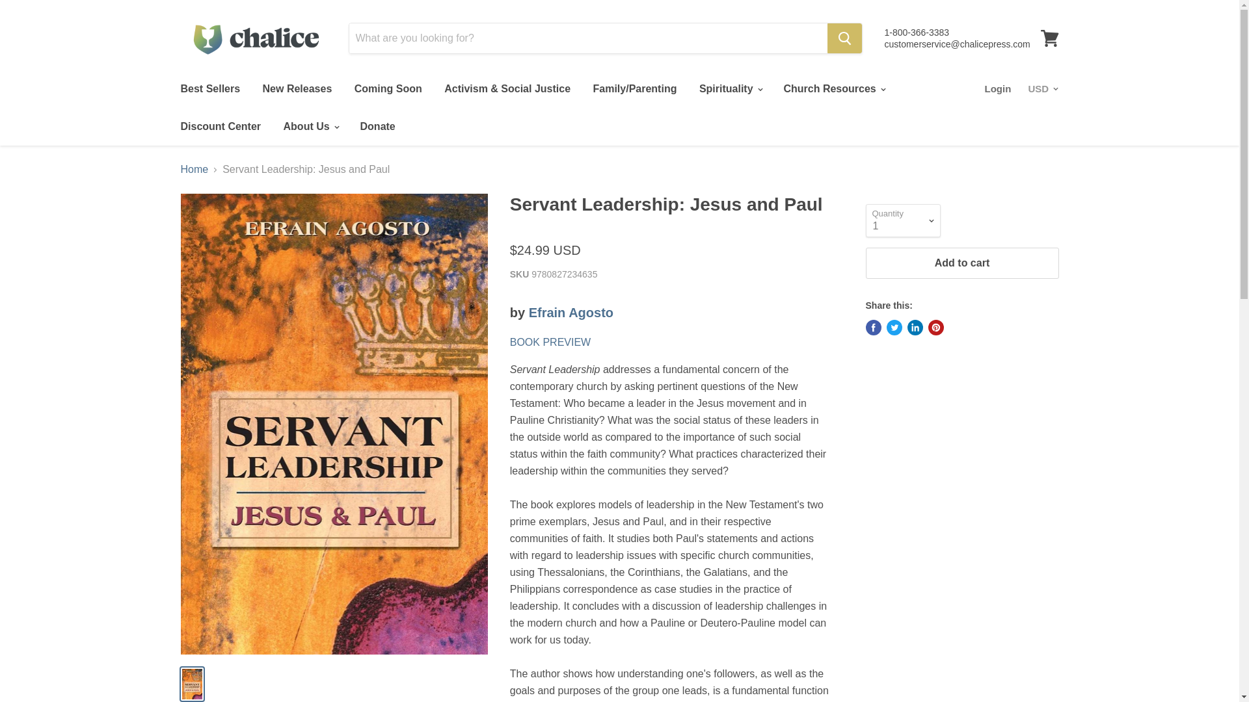  What do you see at coordinates (833, 88) in the screenshot?
I see `Church Resources` at bounding box center [833, 88].